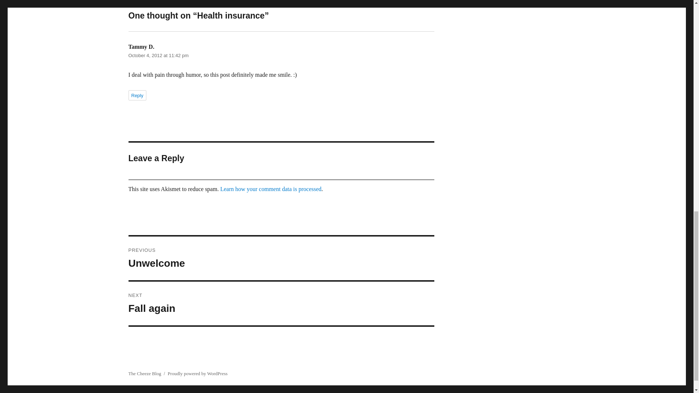 Image resolution: width=699 pixels, height=393 pixels. I want to click on Comment Form, so click(281, 258).